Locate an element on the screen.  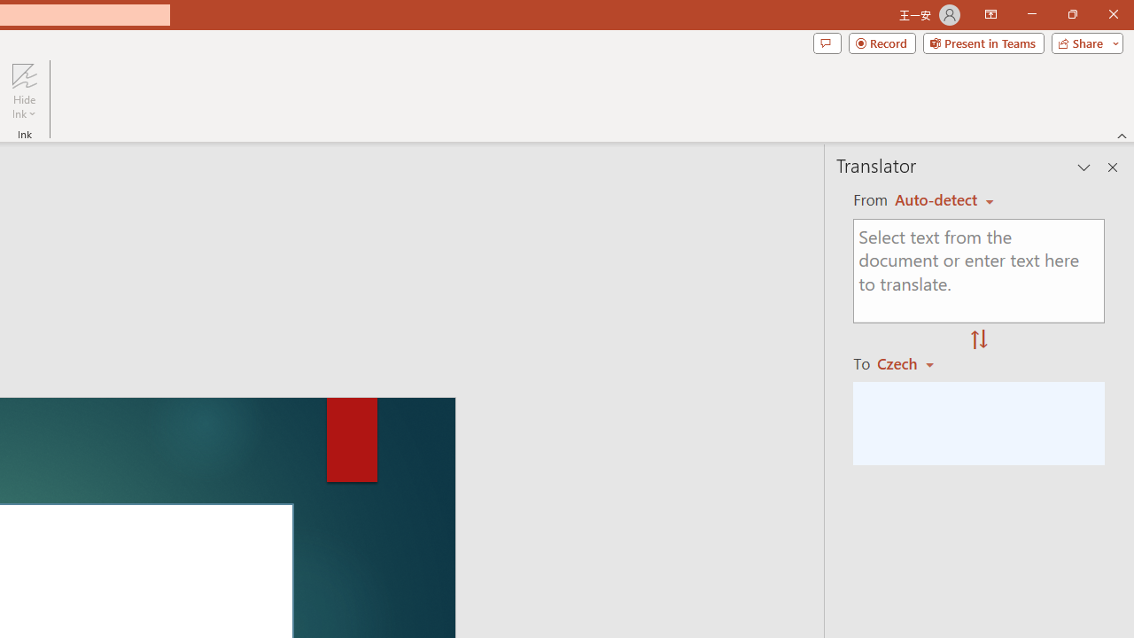
Swap "from" and "to" languages. is located at coordinates (979, 340).